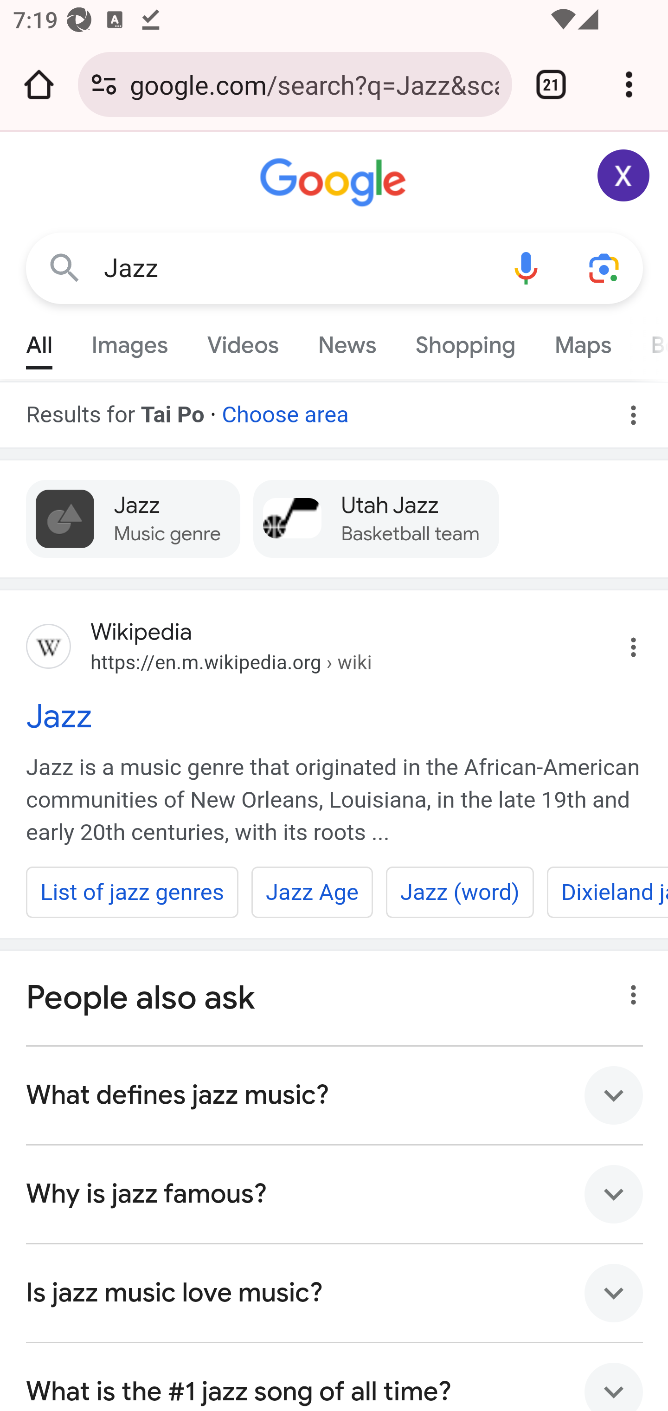  What do you see at coordinates (335, 183) in the screenshot?
I see `Google` at bounding box center [335, 183].